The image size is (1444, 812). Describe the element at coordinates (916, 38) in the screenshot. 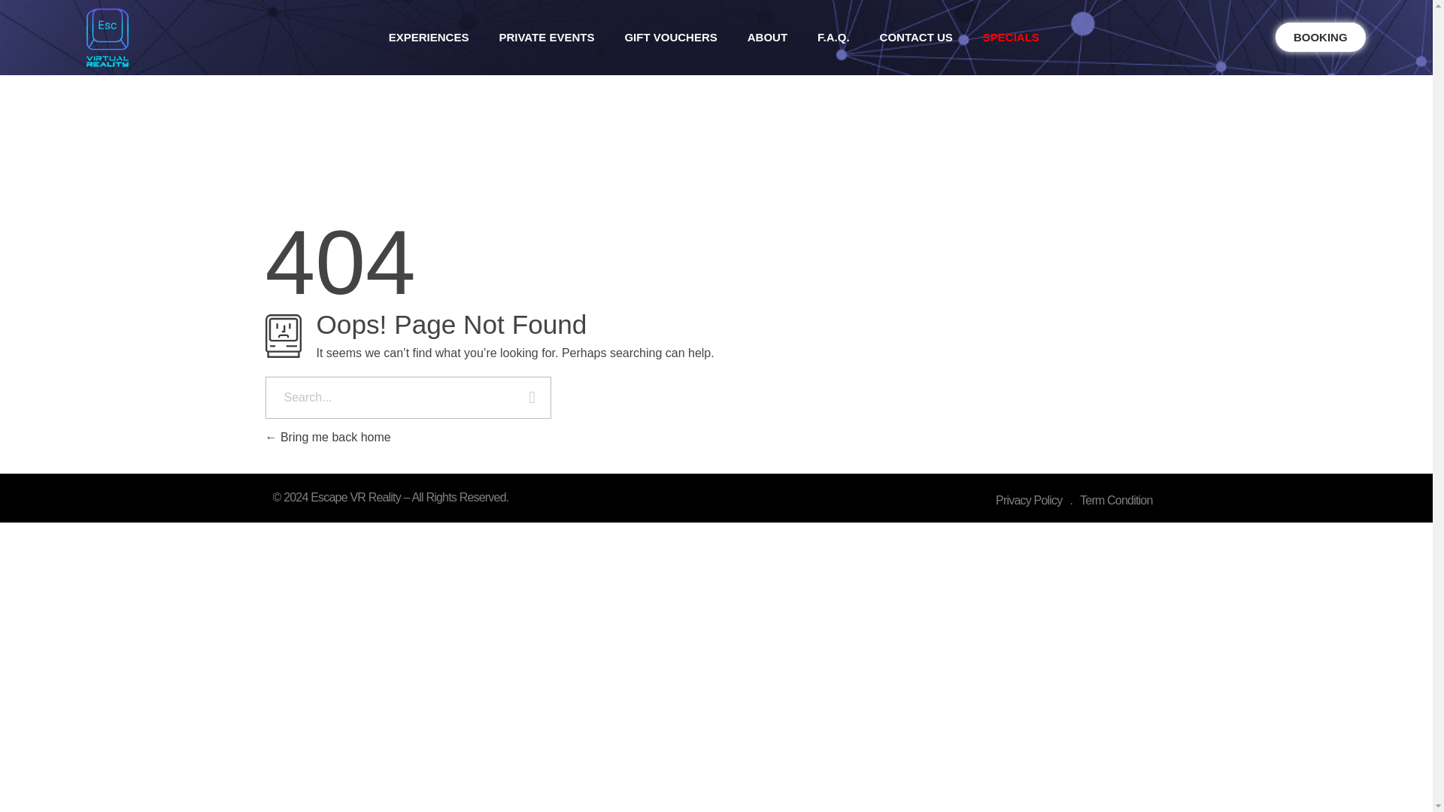

I see `CONTACT US` at that location.